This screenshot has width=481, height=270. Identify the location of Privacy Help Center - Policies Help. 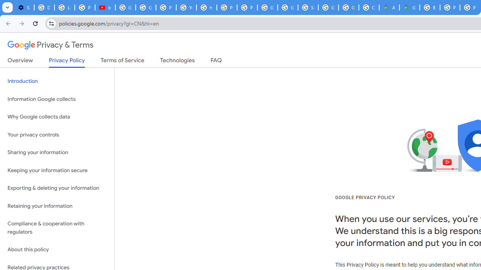
(450, 7).